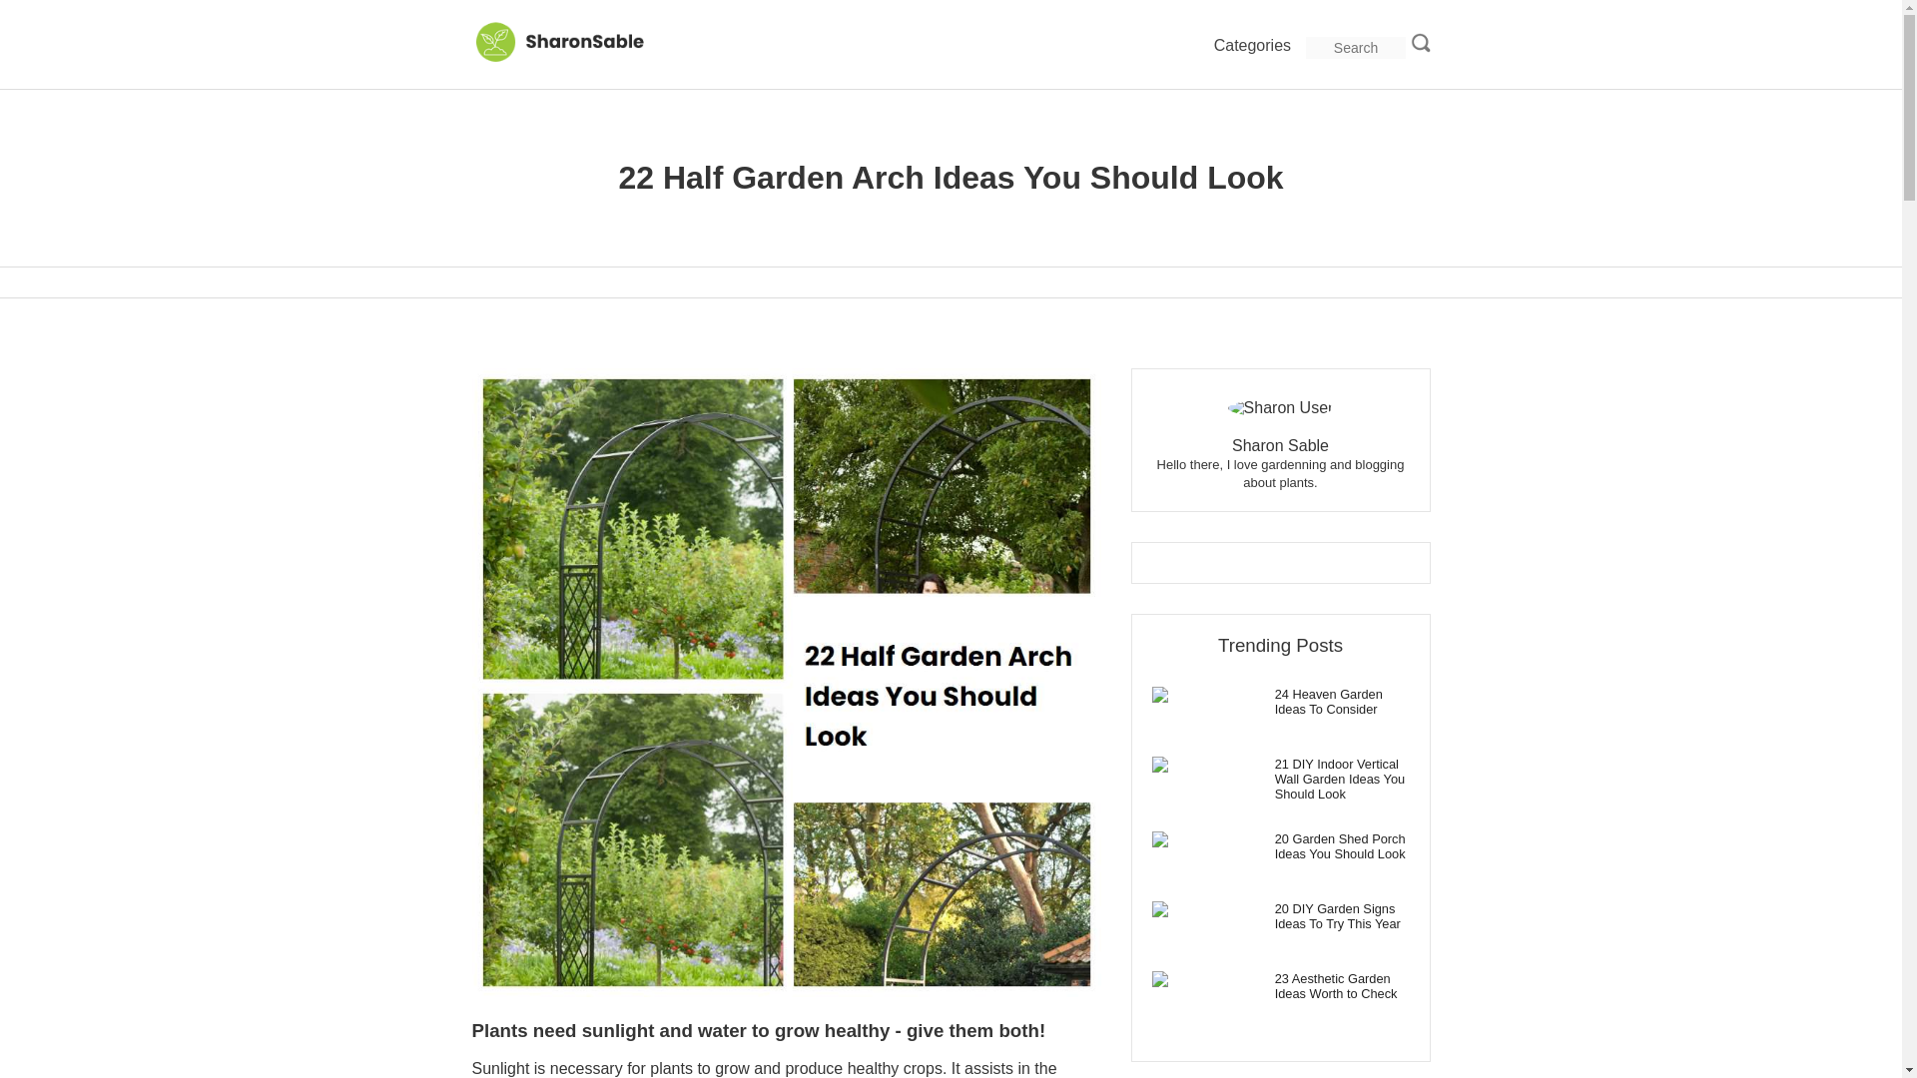 The height and width of the screenshot is (1078, 1917). I want to click on Home Page, so click(571, 59).